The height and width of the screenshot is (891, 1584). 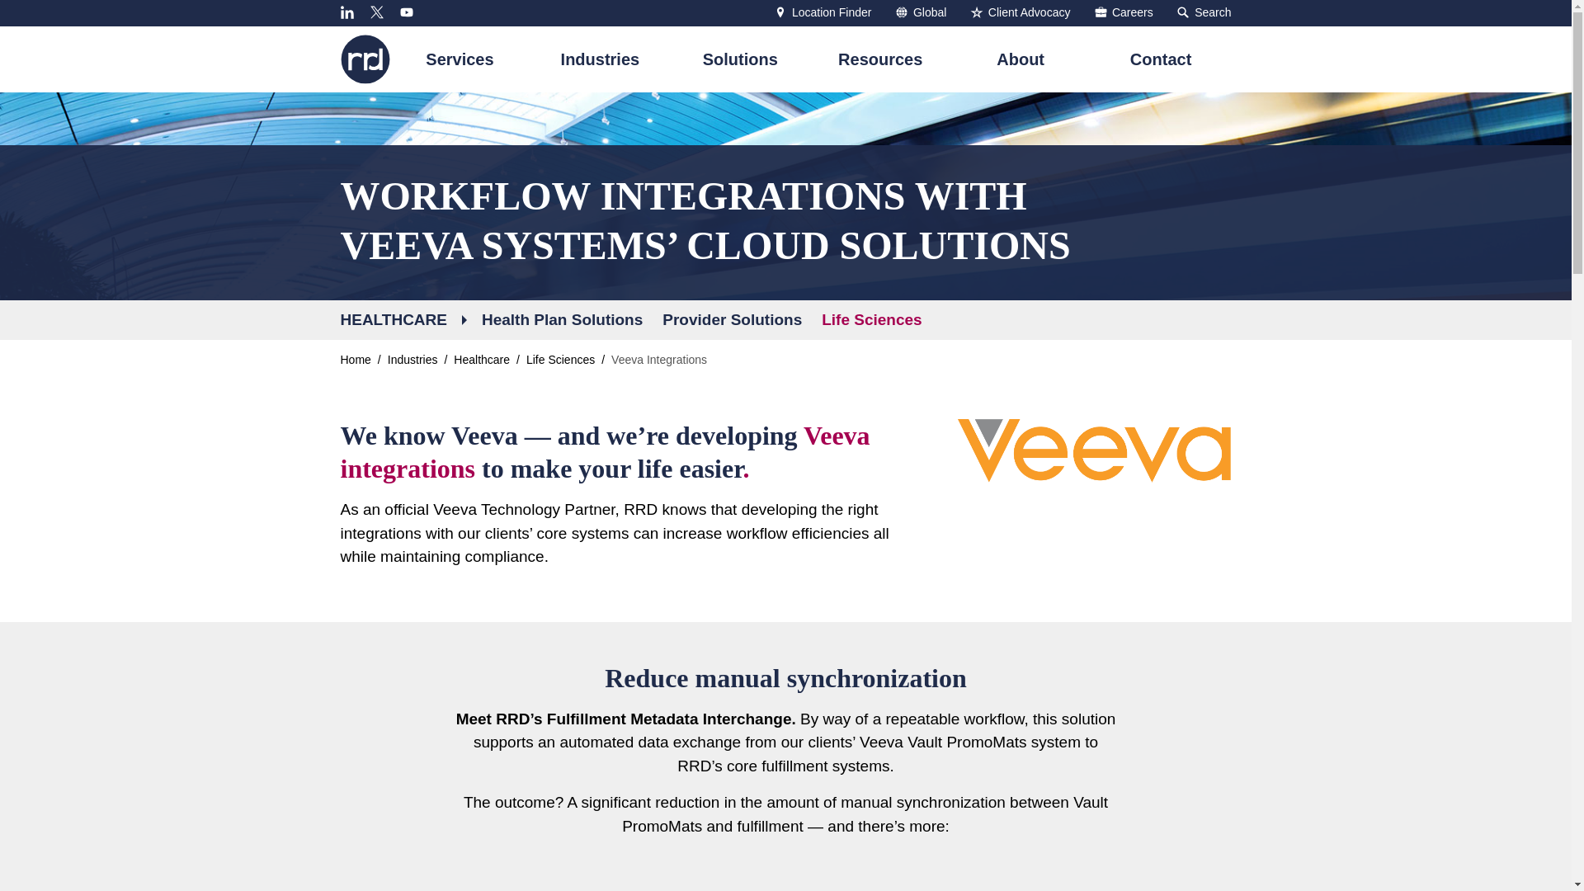 I want to click on Youtube, so click(x=407, y=12).